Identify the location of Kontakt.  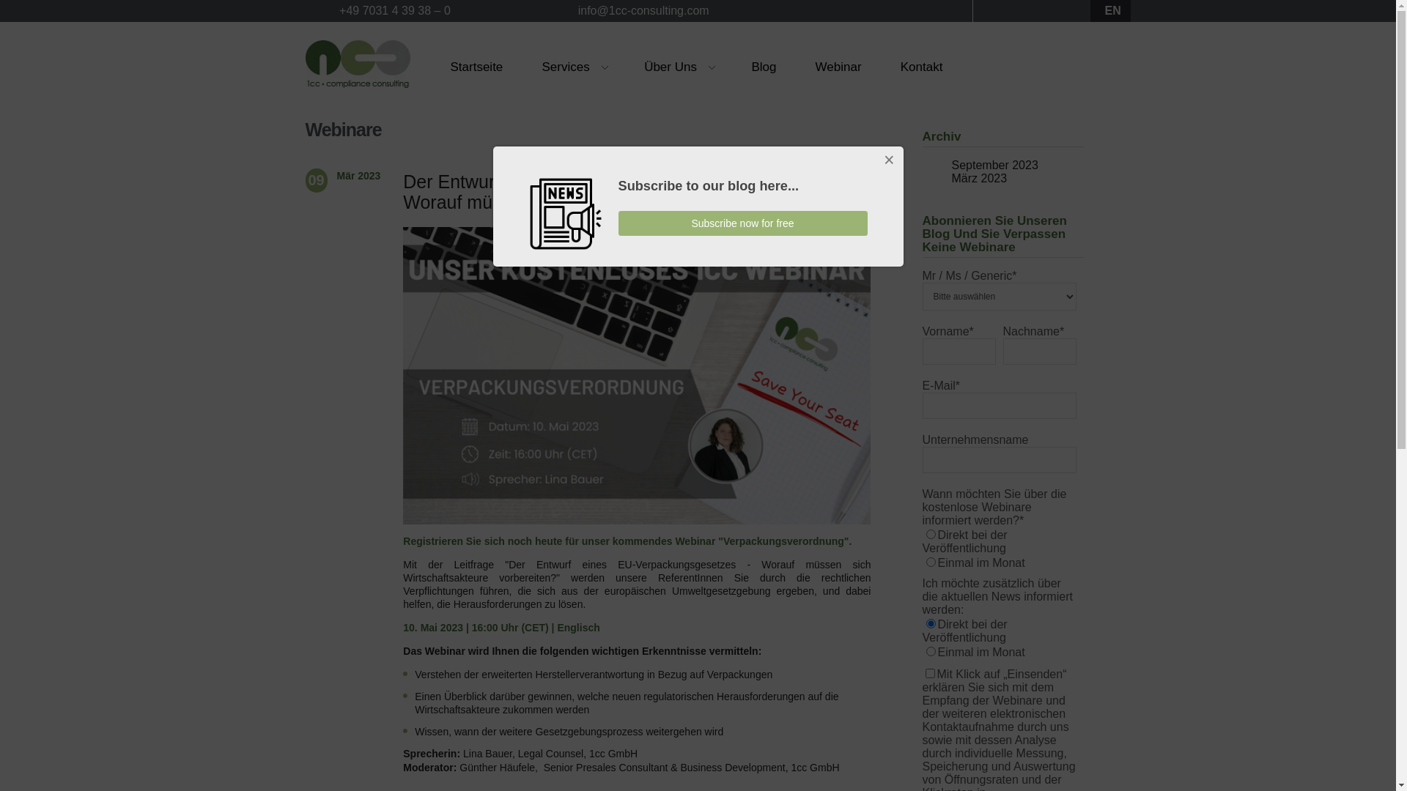
(922, 66).